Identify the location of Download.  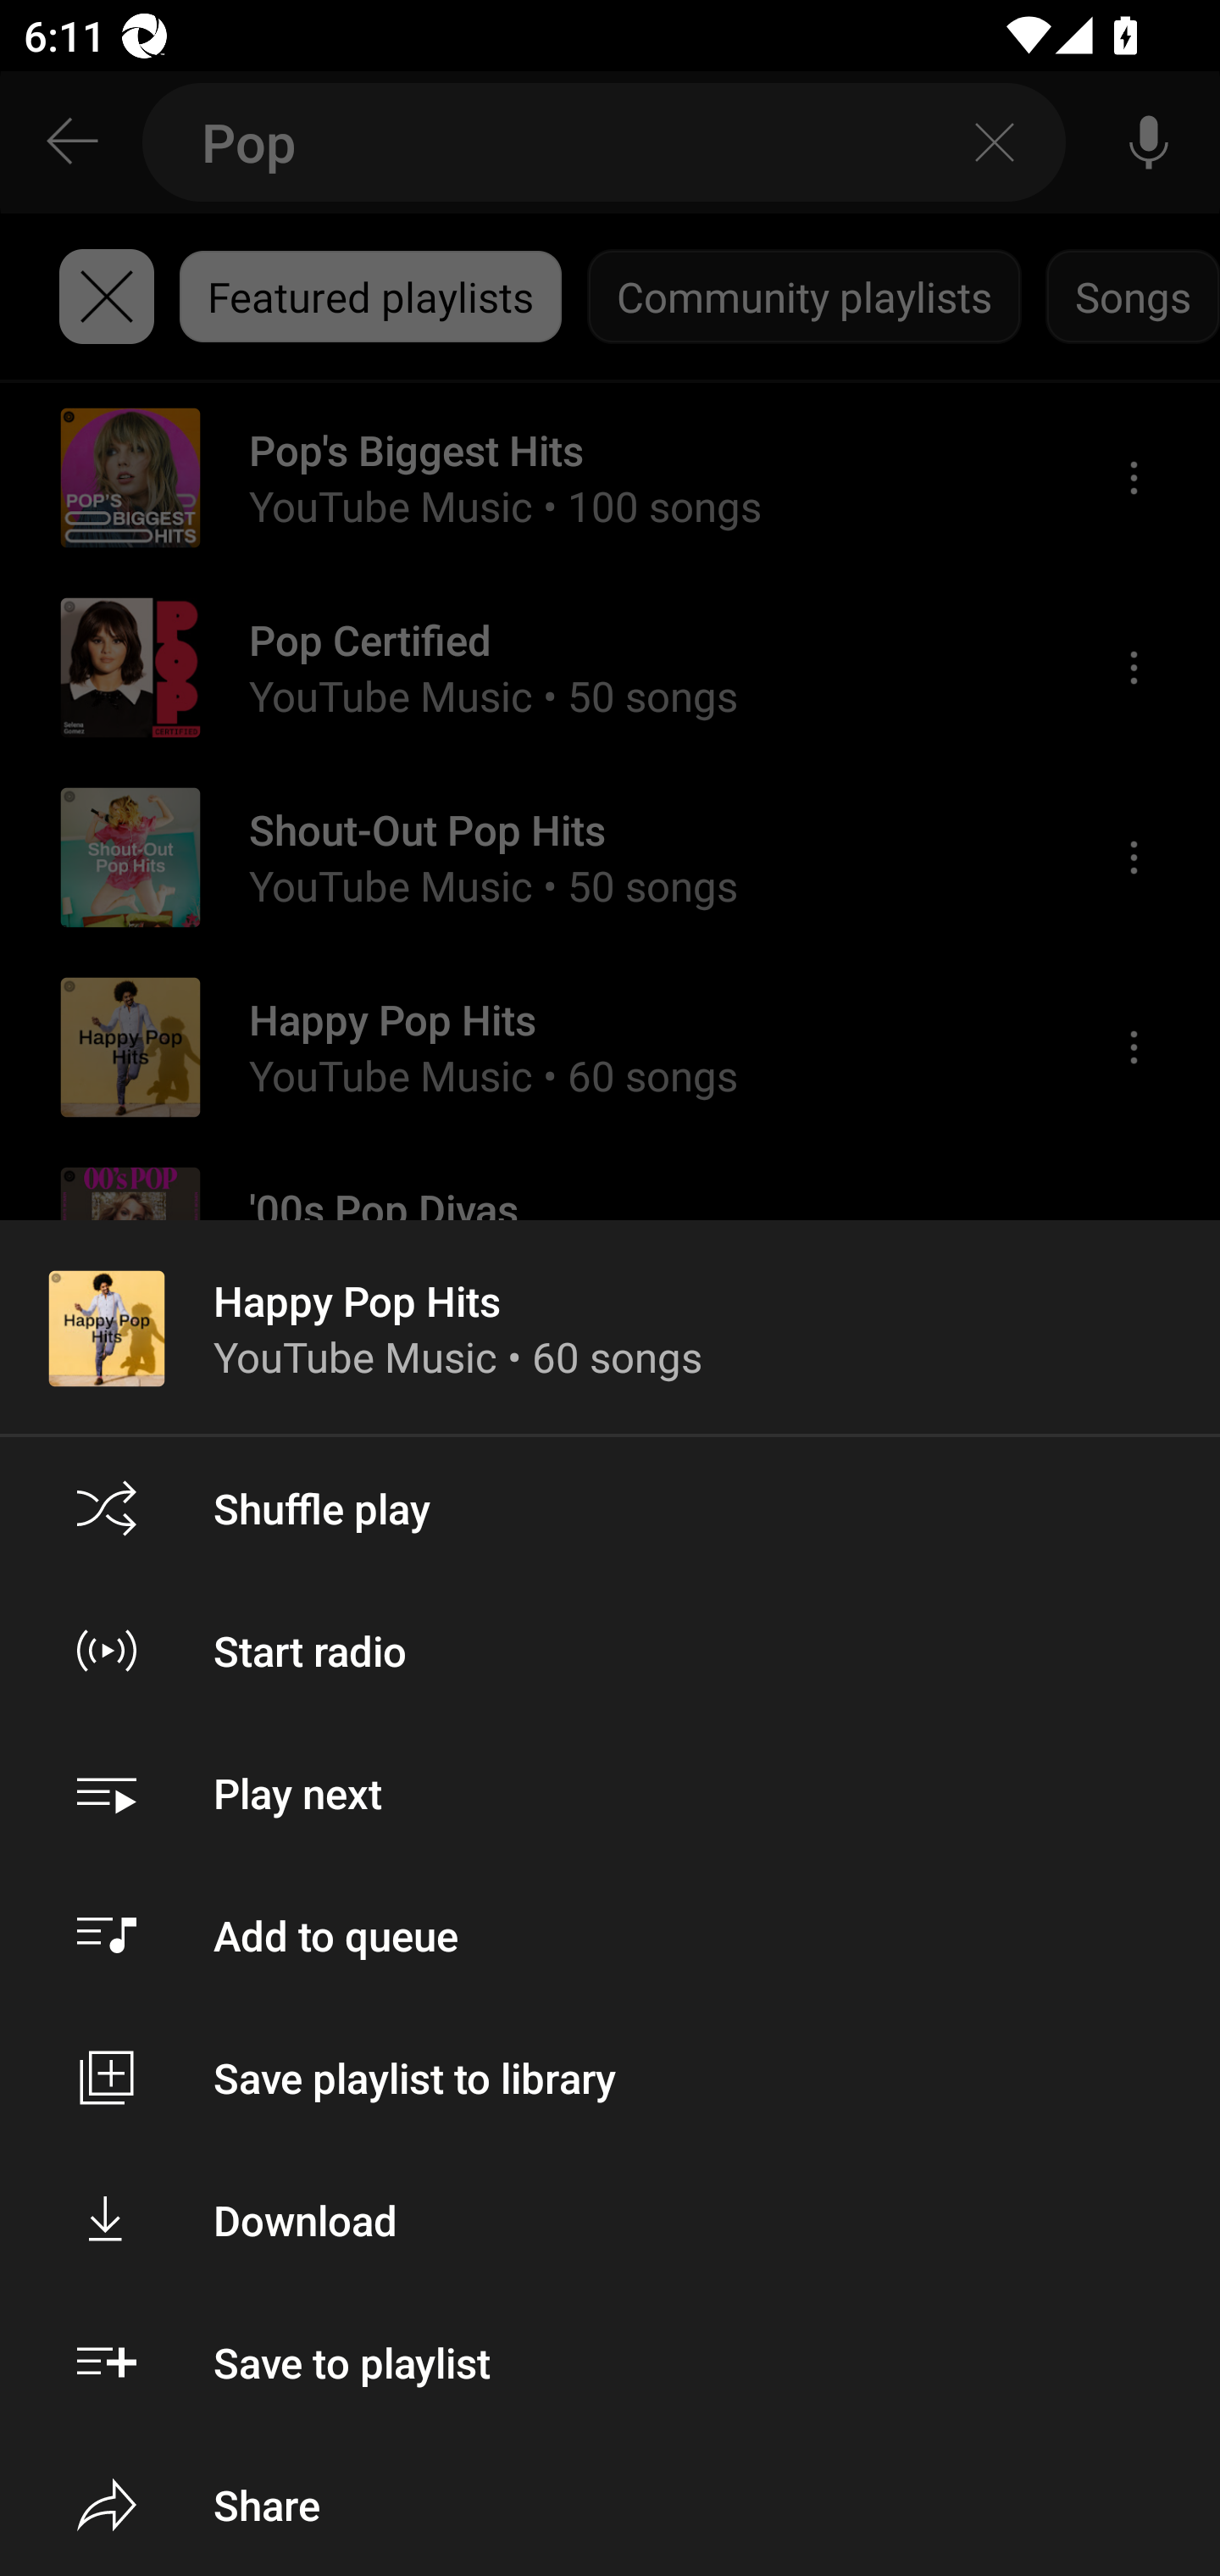
(610, 2218).